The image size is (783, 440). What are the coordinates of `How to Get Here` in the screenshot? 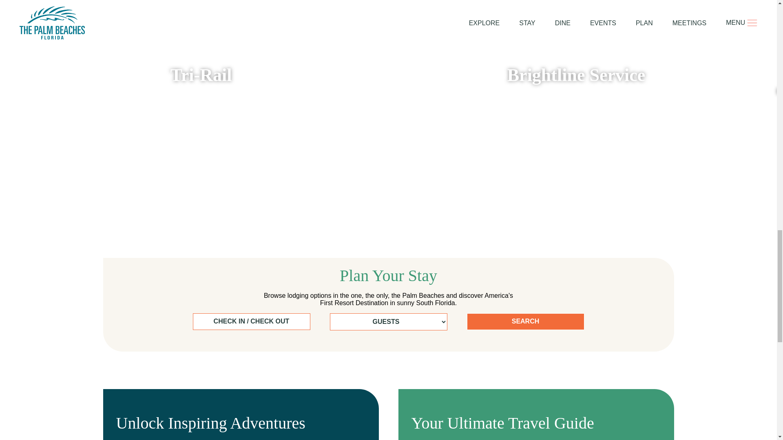 It's located at (576, 2).